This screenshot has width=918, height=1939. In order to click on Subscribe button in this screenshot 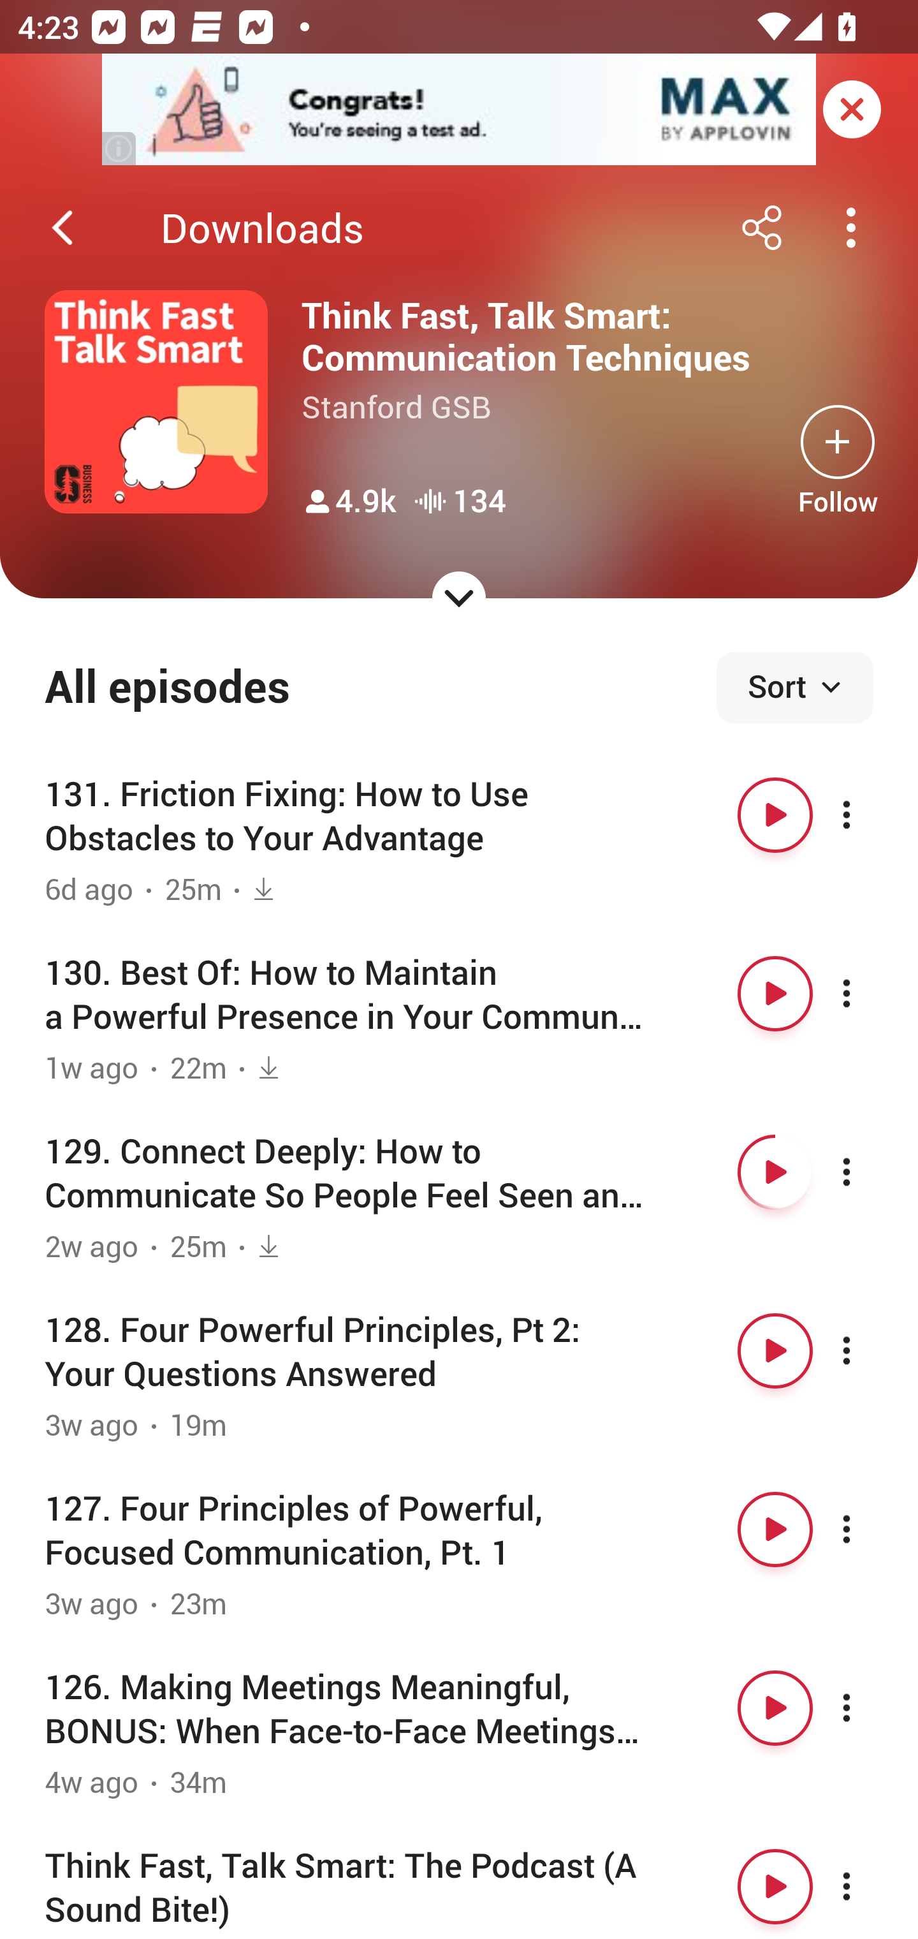, I will do `click(838, 441)`.